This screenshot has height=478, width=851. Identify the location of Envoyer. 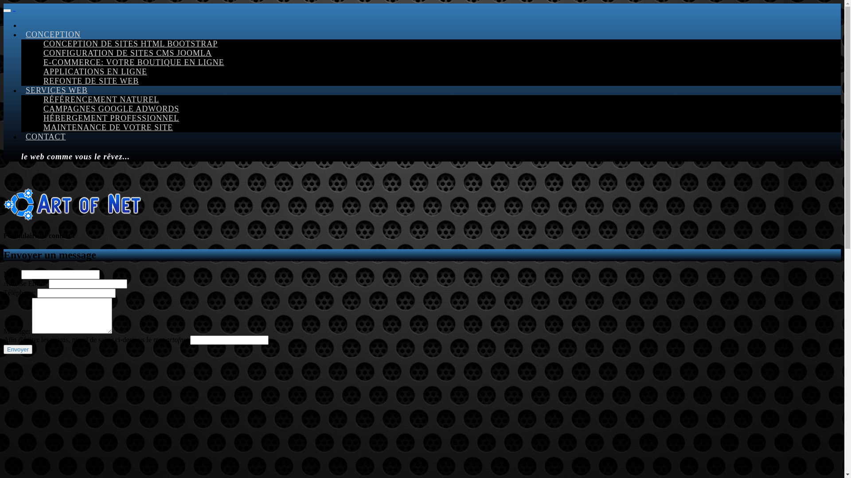
(18, 350).